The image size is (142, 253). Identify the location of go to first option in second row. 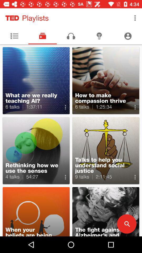
(36, 150).